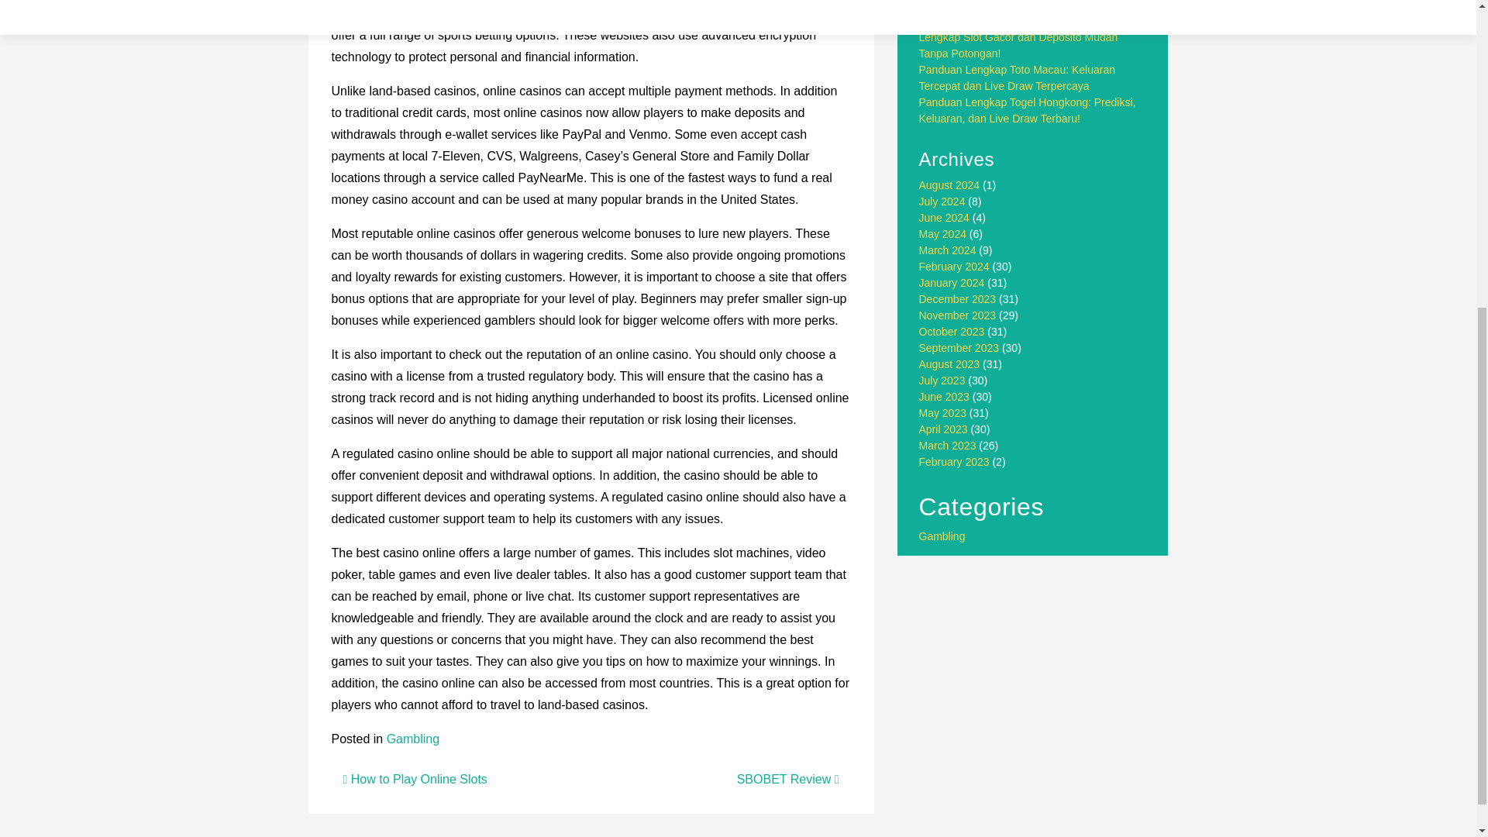 Image resolution: width=1488 pixels, height=837 pixels. I want to click on June 2024, so click(944, 218).